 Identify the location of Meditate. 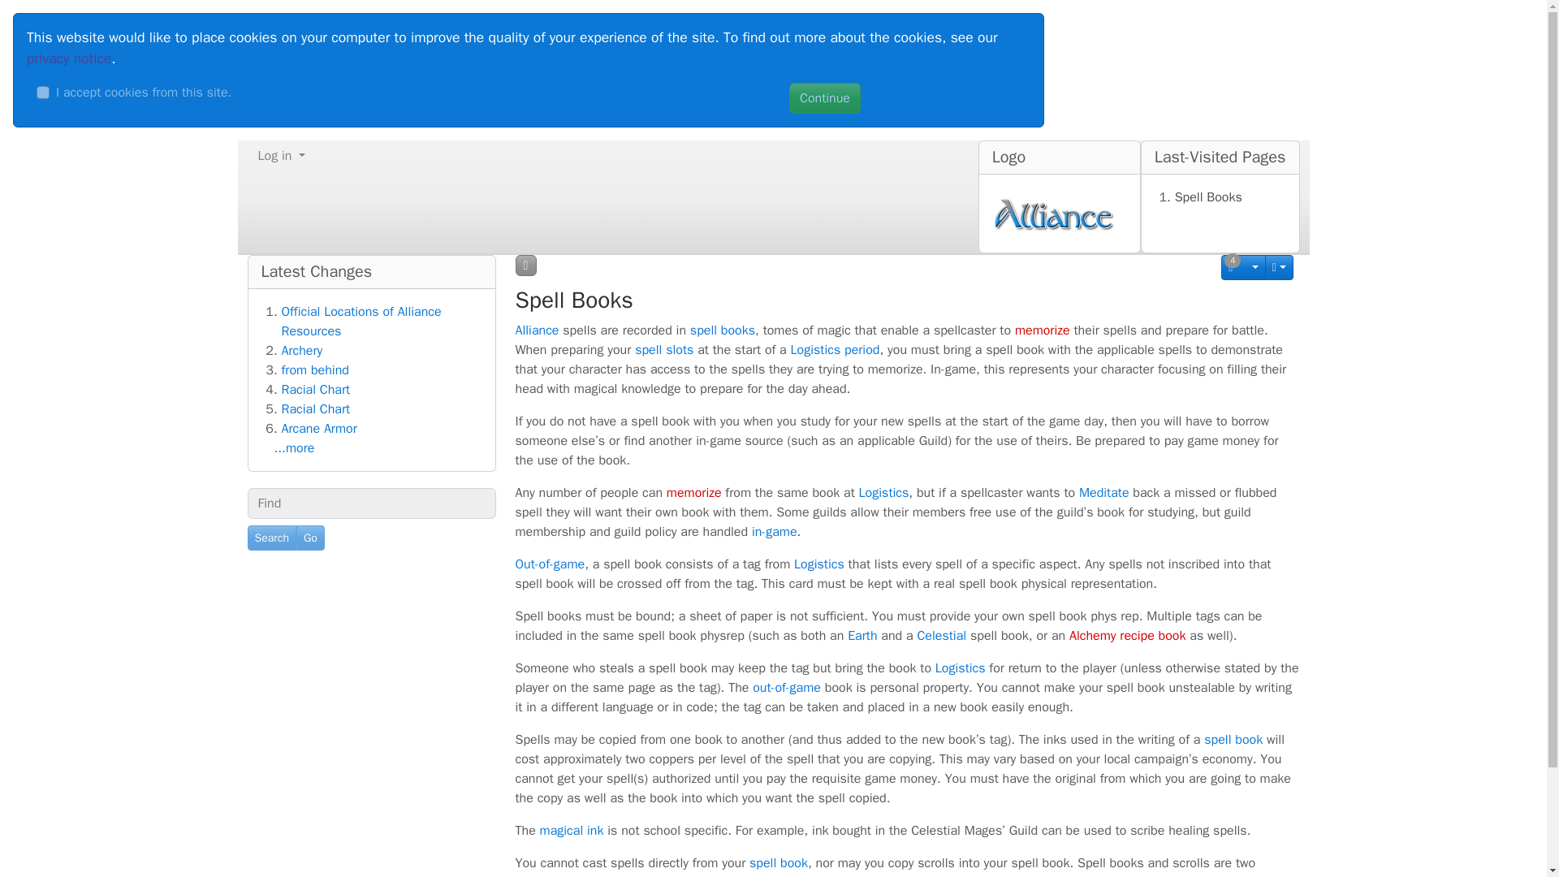
(1103, 492).